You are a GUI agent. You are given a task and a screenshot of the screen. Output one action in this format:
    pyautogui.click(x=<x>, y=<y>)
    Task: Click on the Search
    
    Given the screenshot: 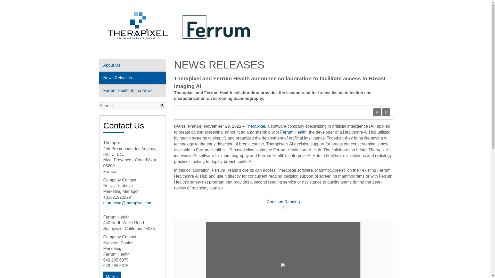 What is the action you would take?
    pyautogui.click(x=133, y=106)
    